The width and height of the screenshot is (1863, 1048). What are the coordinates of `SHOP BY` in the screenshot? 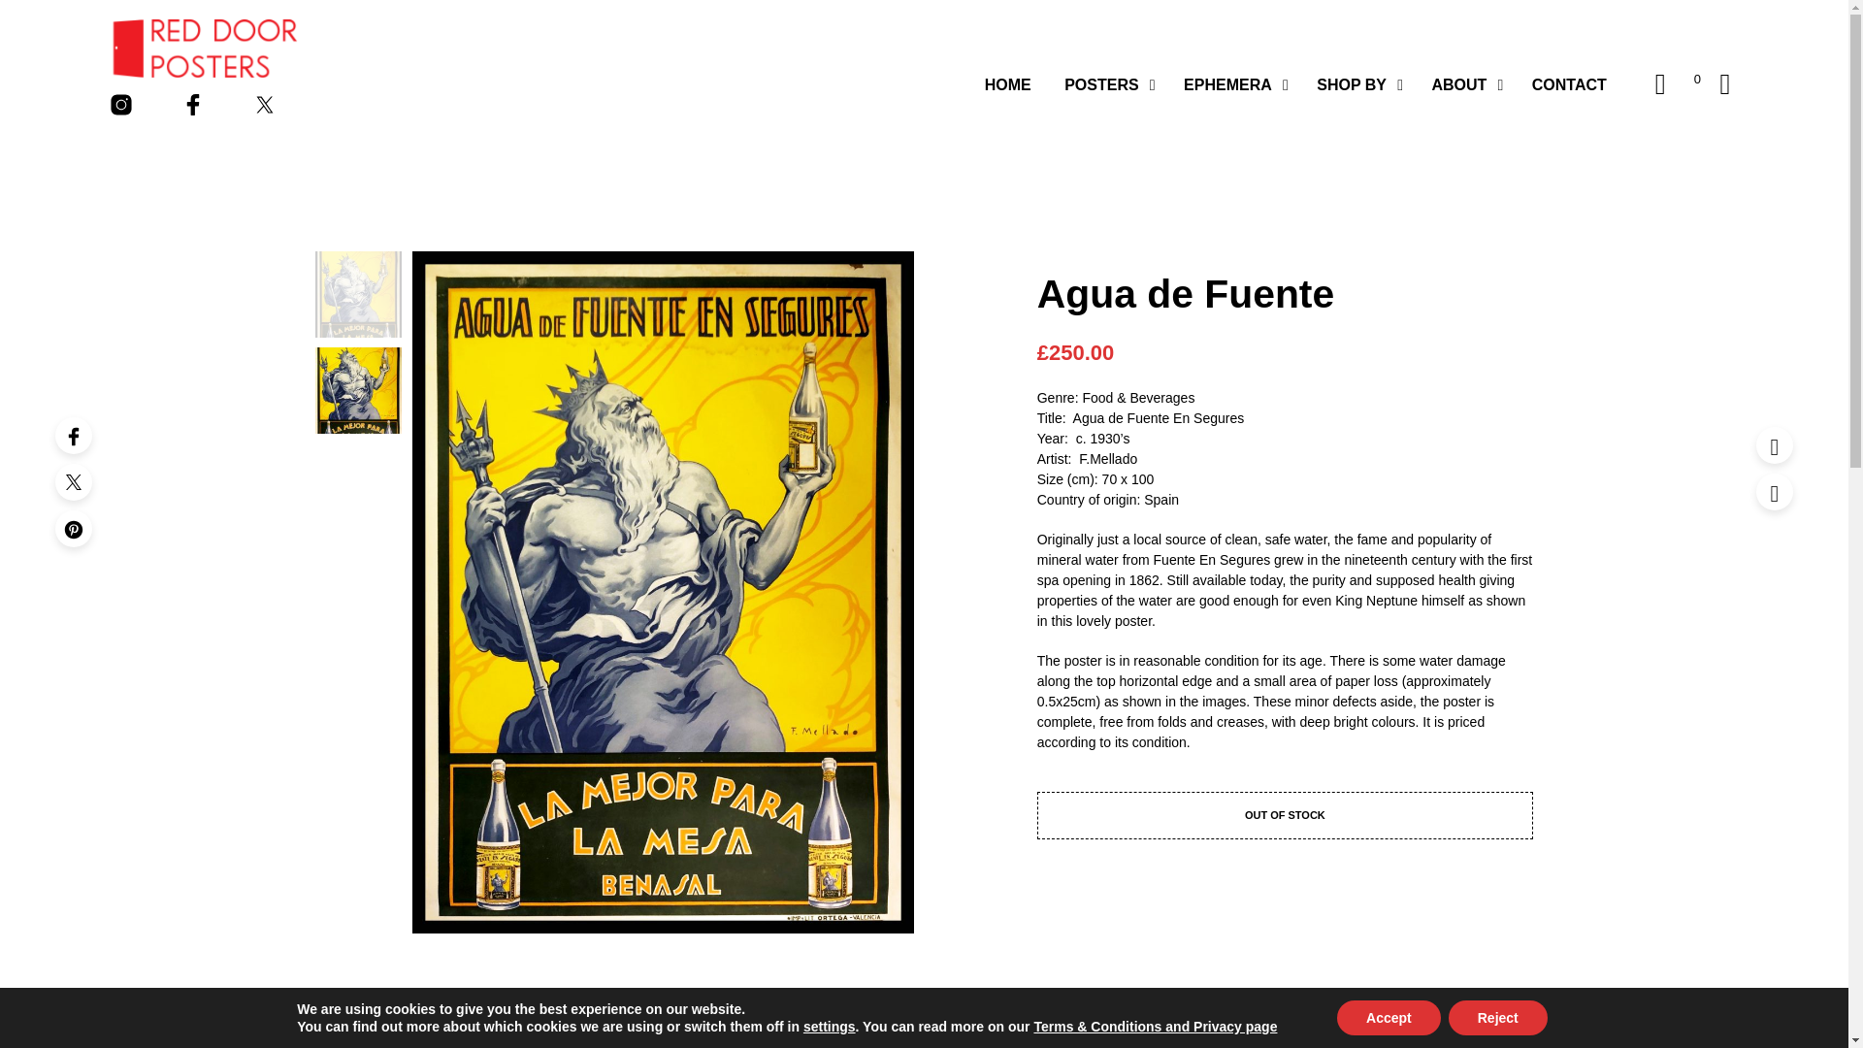 It's located at (1351, 85).